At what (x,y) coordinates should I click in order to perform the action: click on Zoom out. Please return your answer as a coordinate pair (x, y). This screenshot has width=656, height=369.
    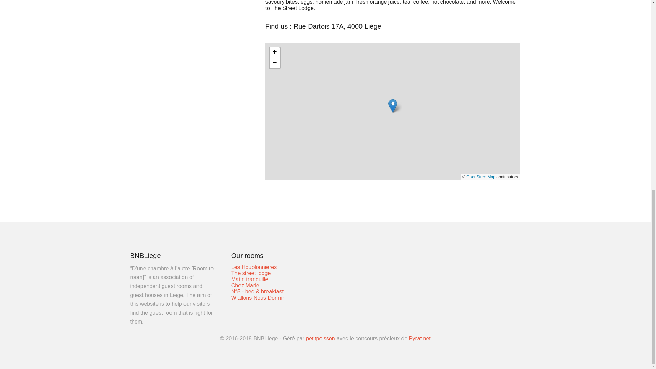
    Looking at the image, I should click on (275, 63).